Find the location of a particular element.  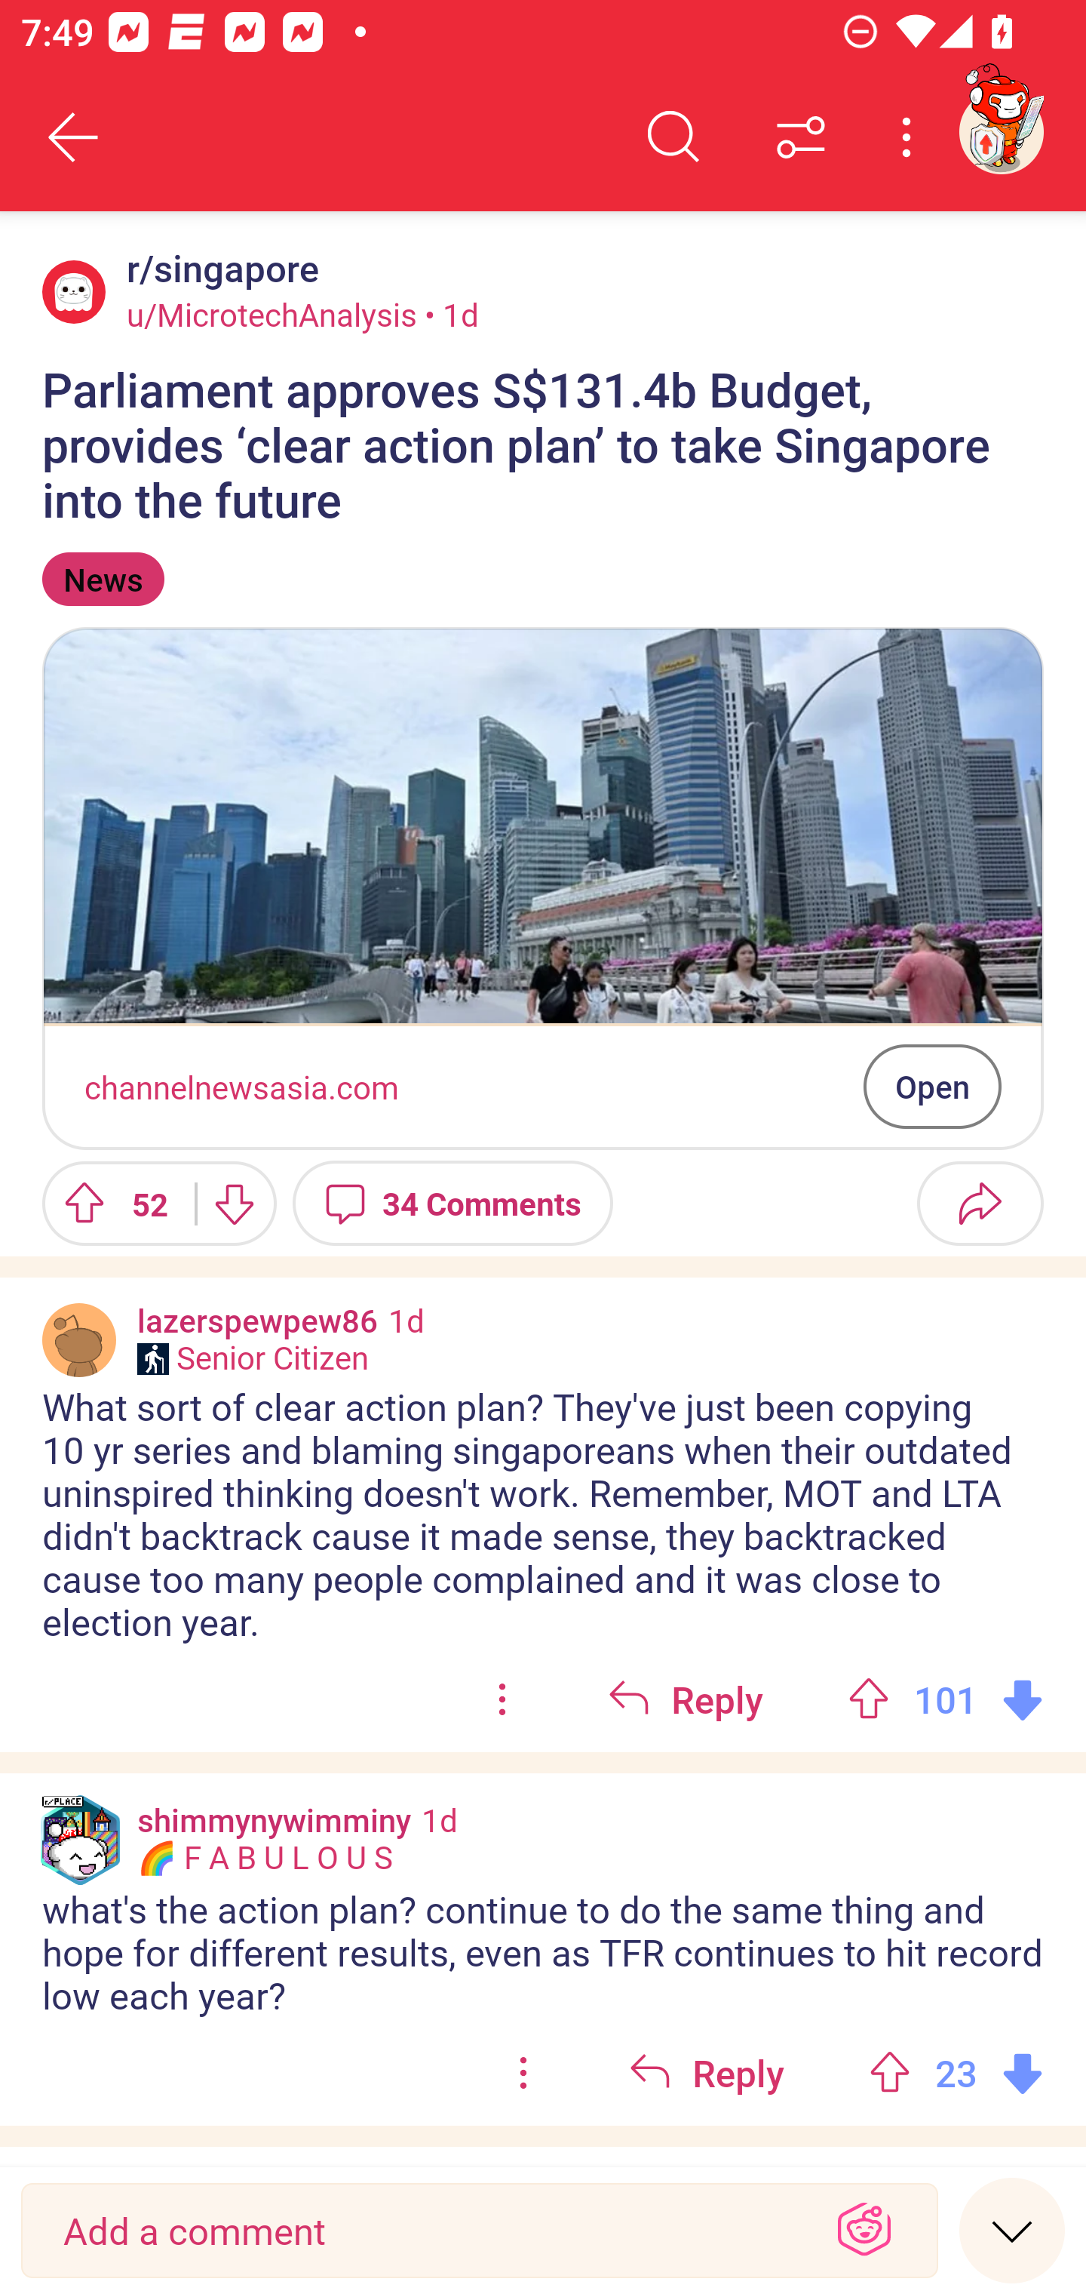

Share is located at coordinates (980, 1203).